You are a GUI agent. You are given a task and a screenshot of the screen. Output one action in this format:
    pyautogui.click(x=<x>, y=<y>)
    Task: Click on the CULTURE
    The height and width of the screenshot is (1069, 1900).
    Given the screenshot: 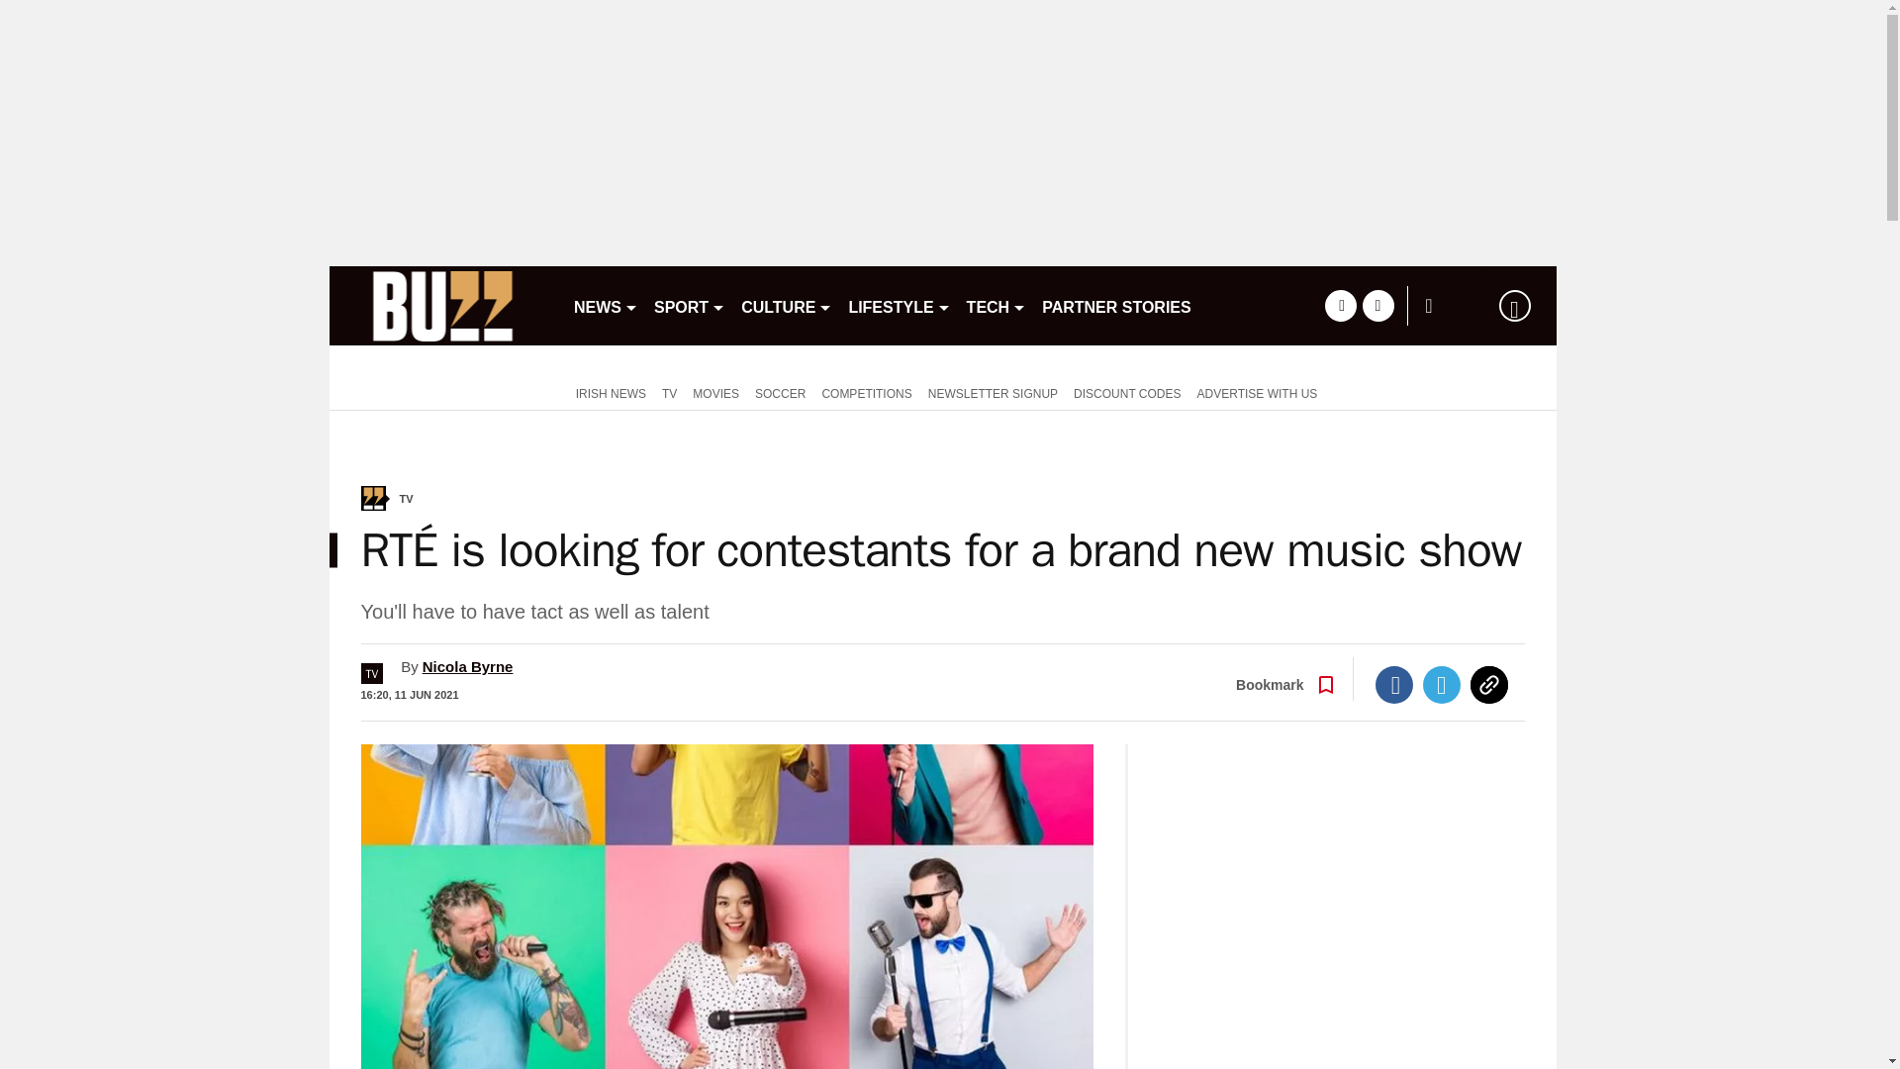 What is the action you would take?
    pyautogui.click(x=786, y=305)
    